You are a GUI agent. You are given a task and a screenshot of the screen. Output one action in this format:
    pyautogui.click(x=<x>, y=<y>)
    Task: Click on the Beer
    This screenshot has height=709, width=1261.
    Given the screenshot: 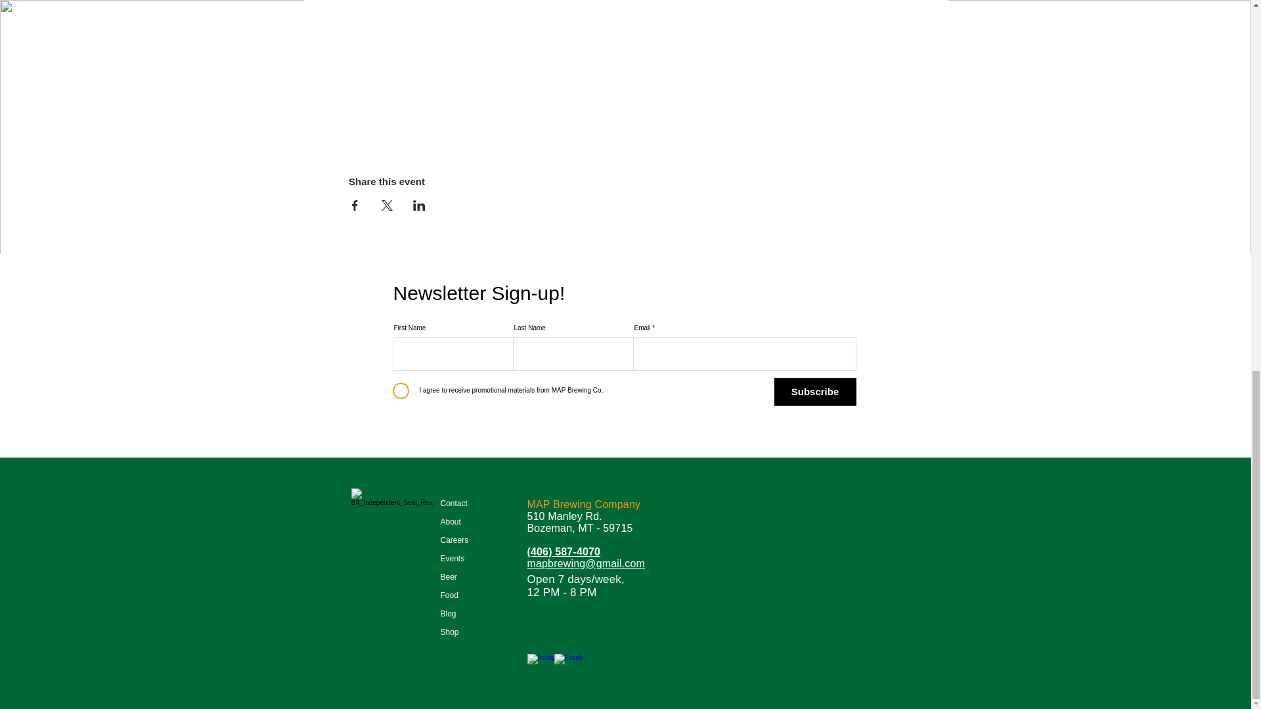 What is the action you would take?
    pyautogui.click(x=466, y=577)
    